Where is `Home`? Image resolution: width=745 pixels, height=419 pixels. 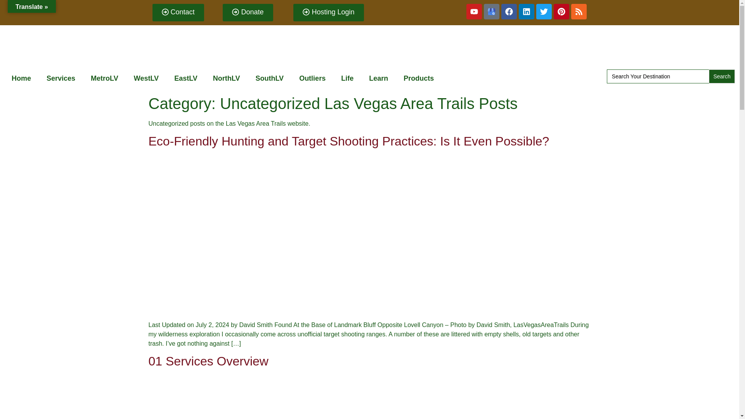 Home is located at coordinates (21, 78).